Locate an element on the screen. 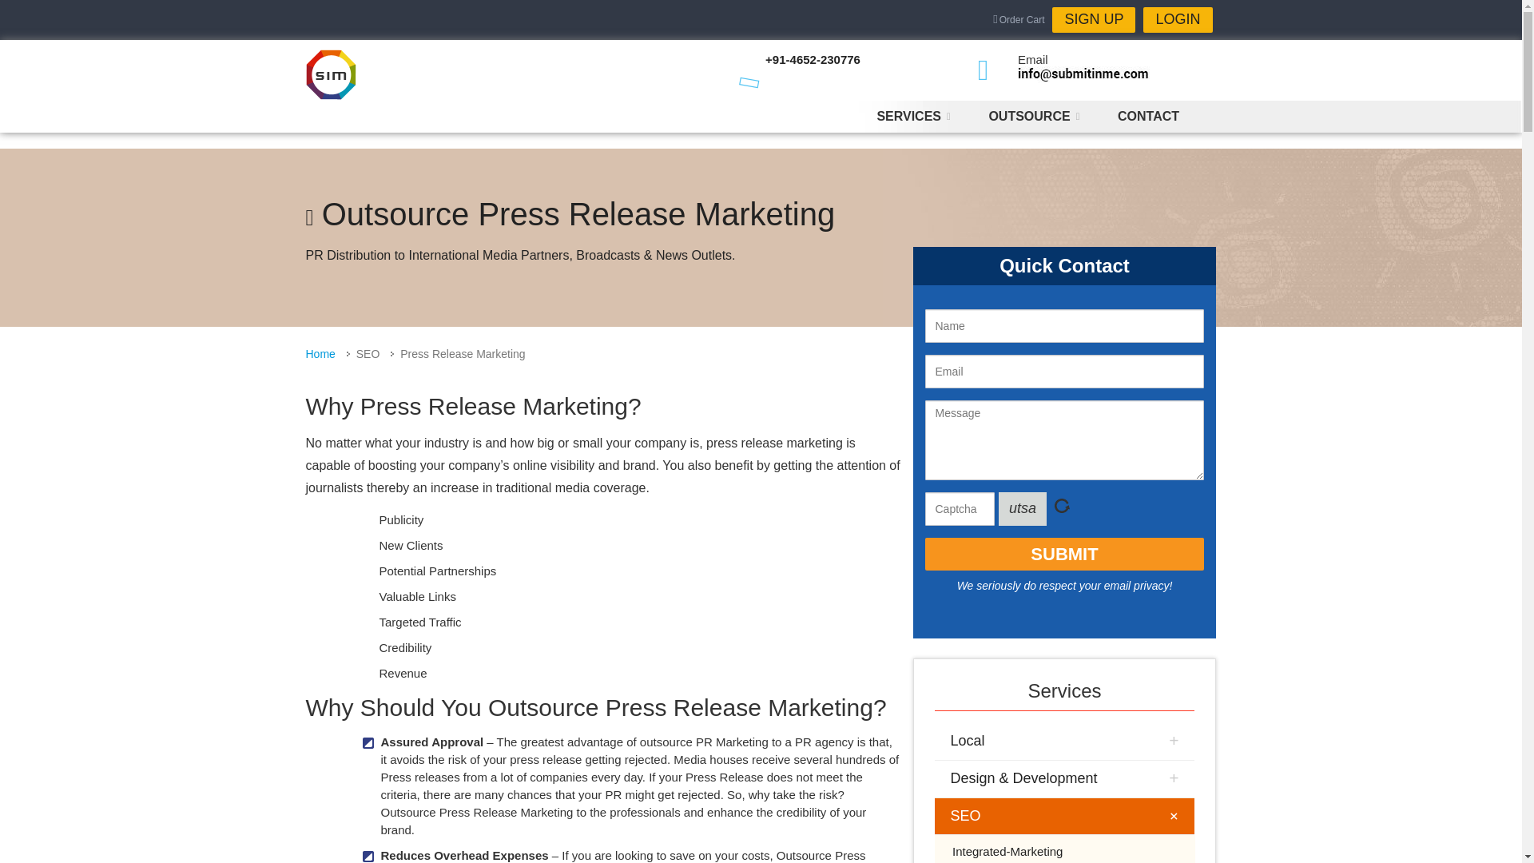 This screenshot has height=863, width=1534. SERVICES is located at coordinates (912, 117).